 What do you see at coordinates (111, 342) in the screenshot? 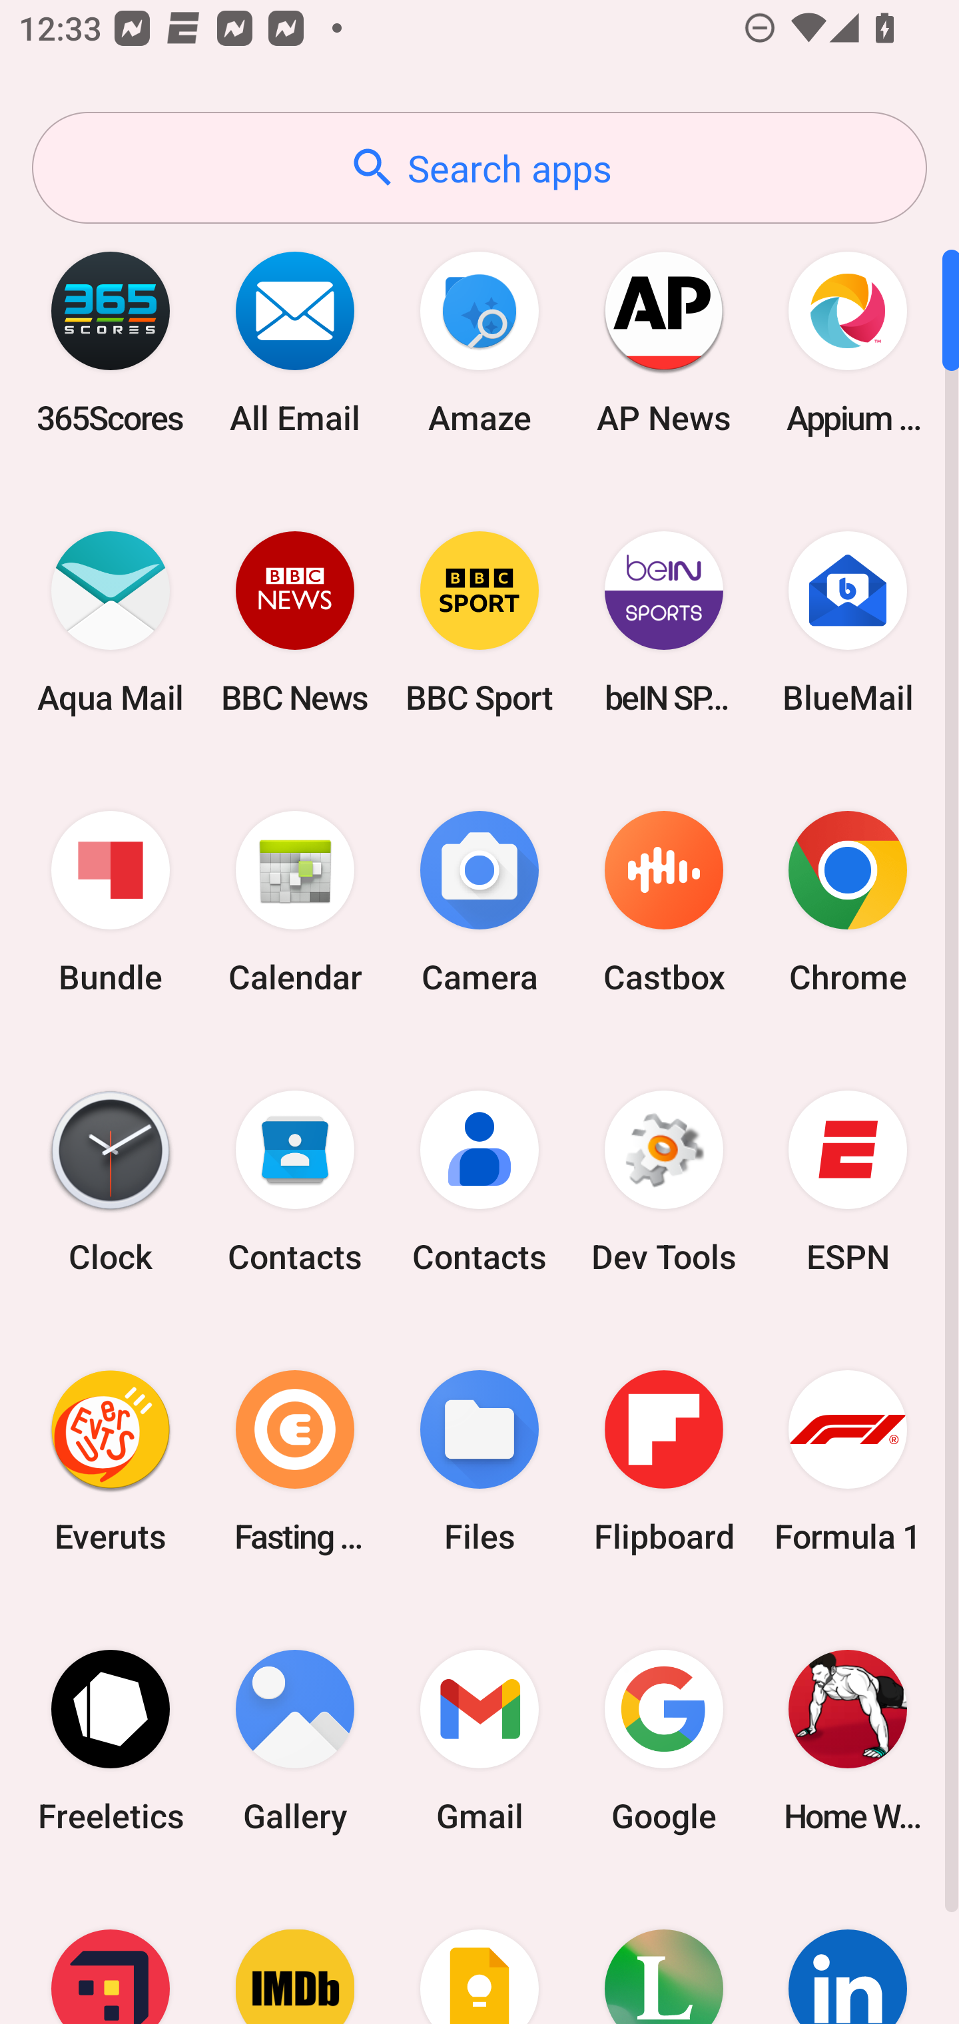
I see `365Scores` at bounding box center [111, 342].